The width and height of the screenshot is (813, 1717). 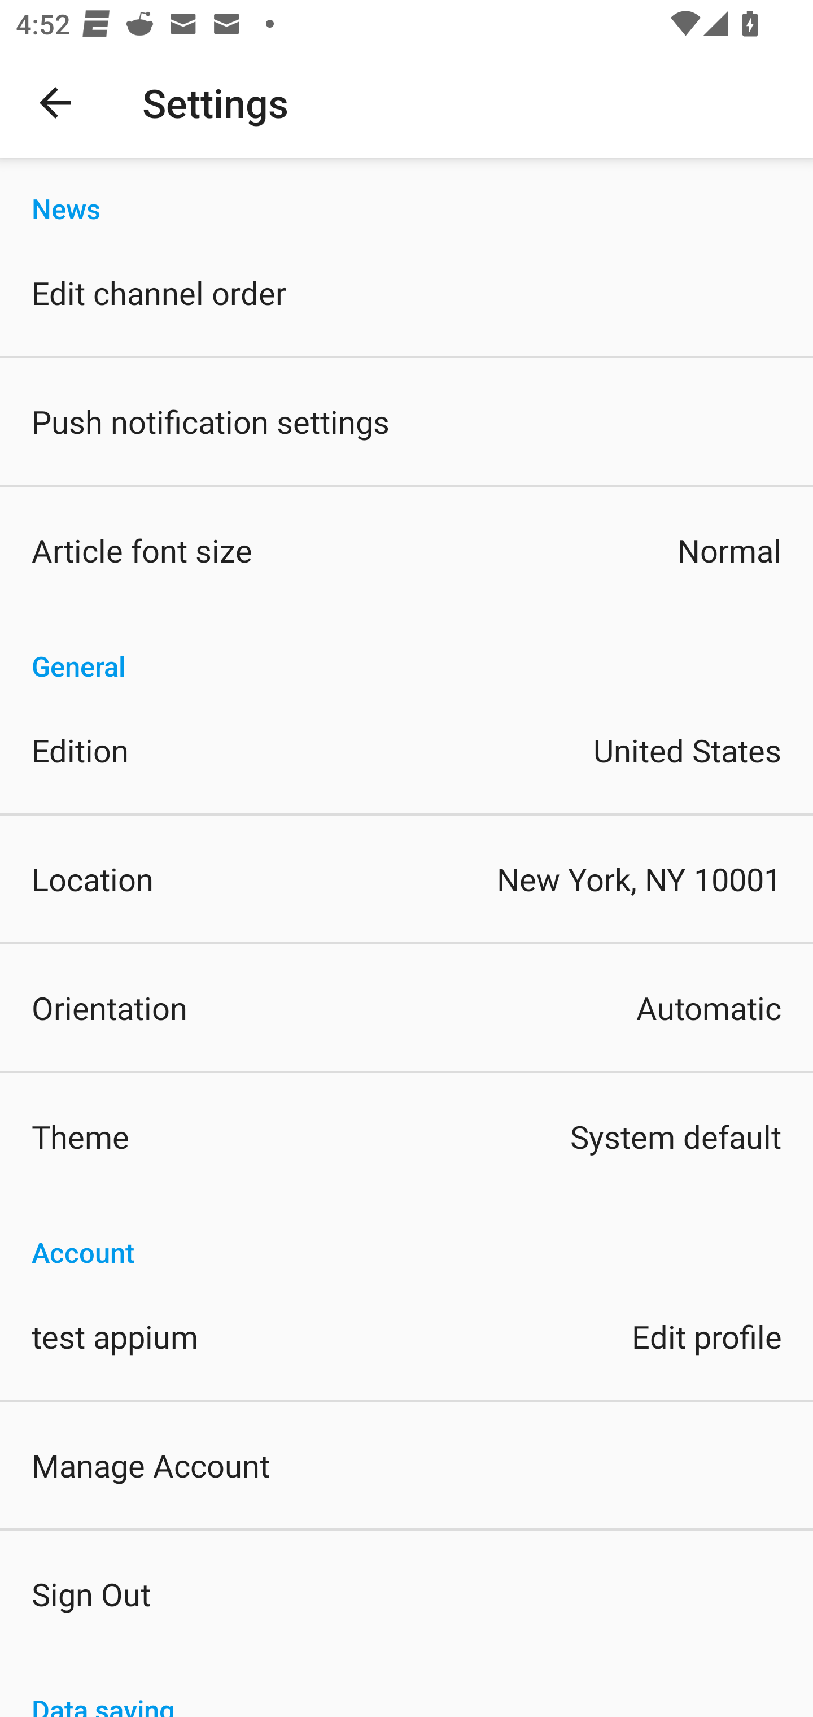 What do you see at coordinates (406, 1008) in the screenshot?
I see `Orientation Automatic` at bounding box center [406, 1008].